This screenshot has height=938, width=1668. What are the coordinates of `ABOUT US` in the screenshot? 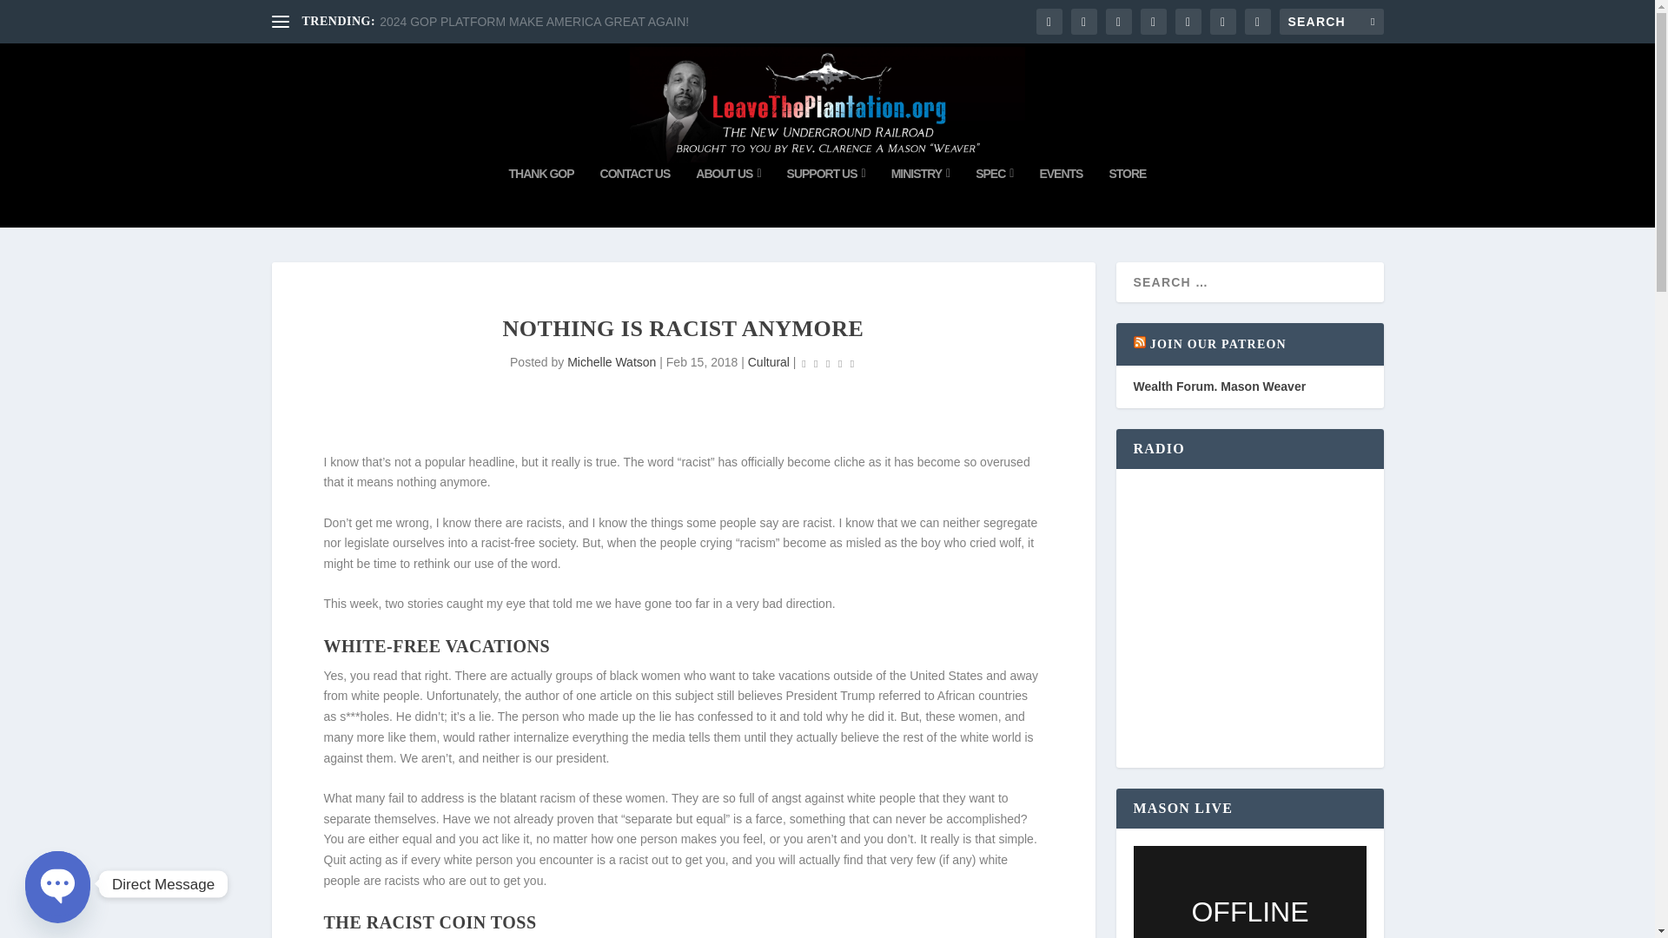 It's located at (728, 197).